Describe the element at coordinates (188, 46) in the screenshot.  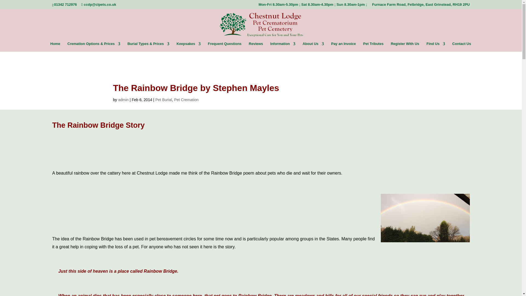
I see `Keepsakes` at that location.